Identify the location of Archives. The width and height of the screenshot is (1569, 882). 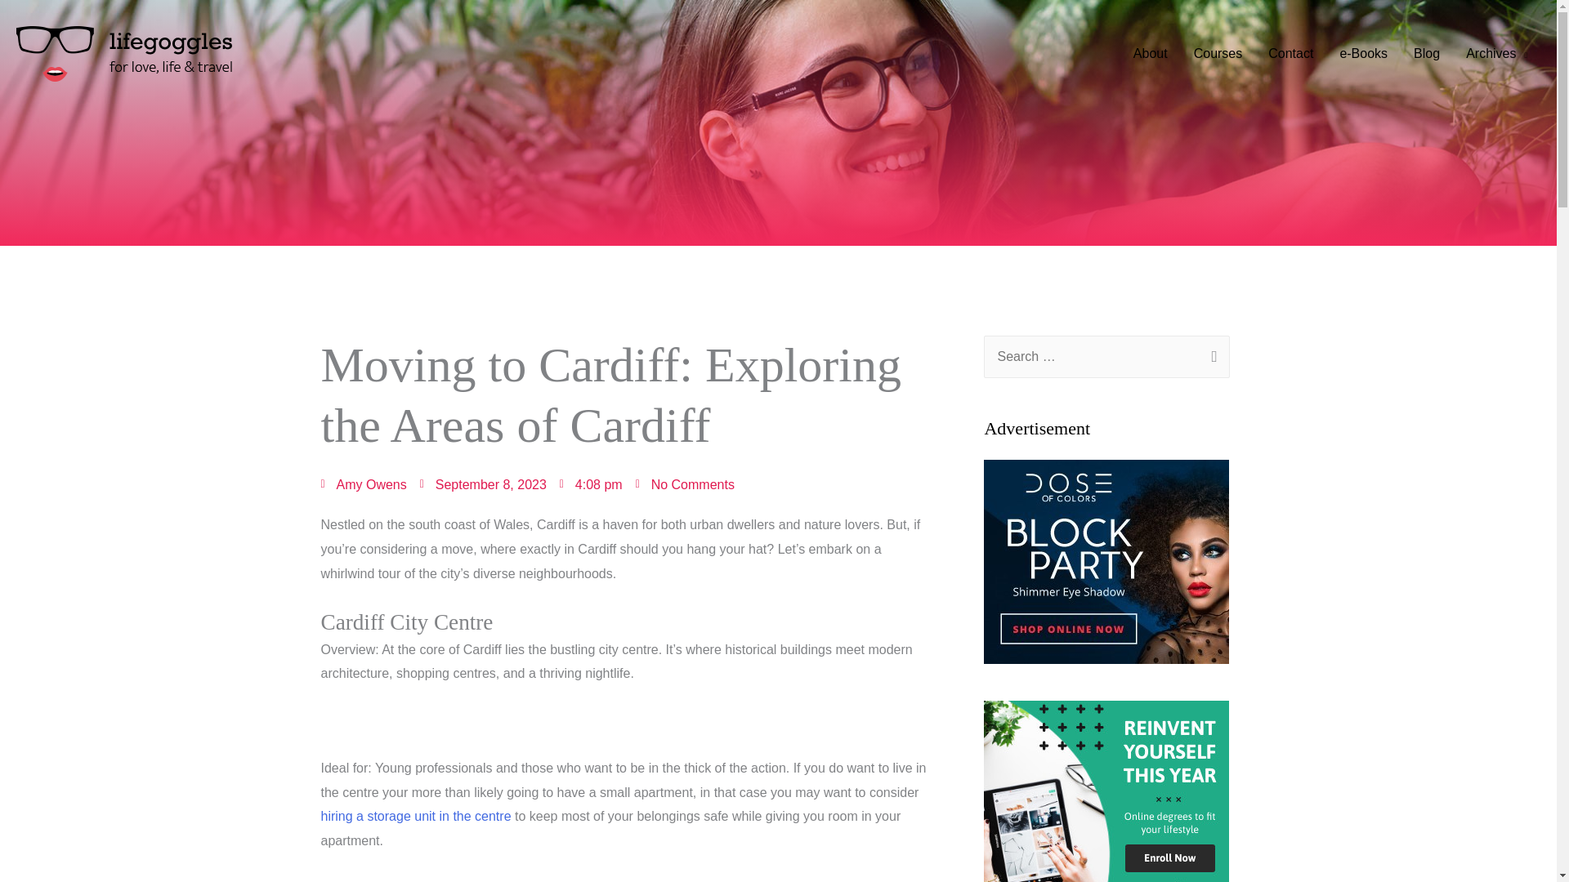
(1496, 54).